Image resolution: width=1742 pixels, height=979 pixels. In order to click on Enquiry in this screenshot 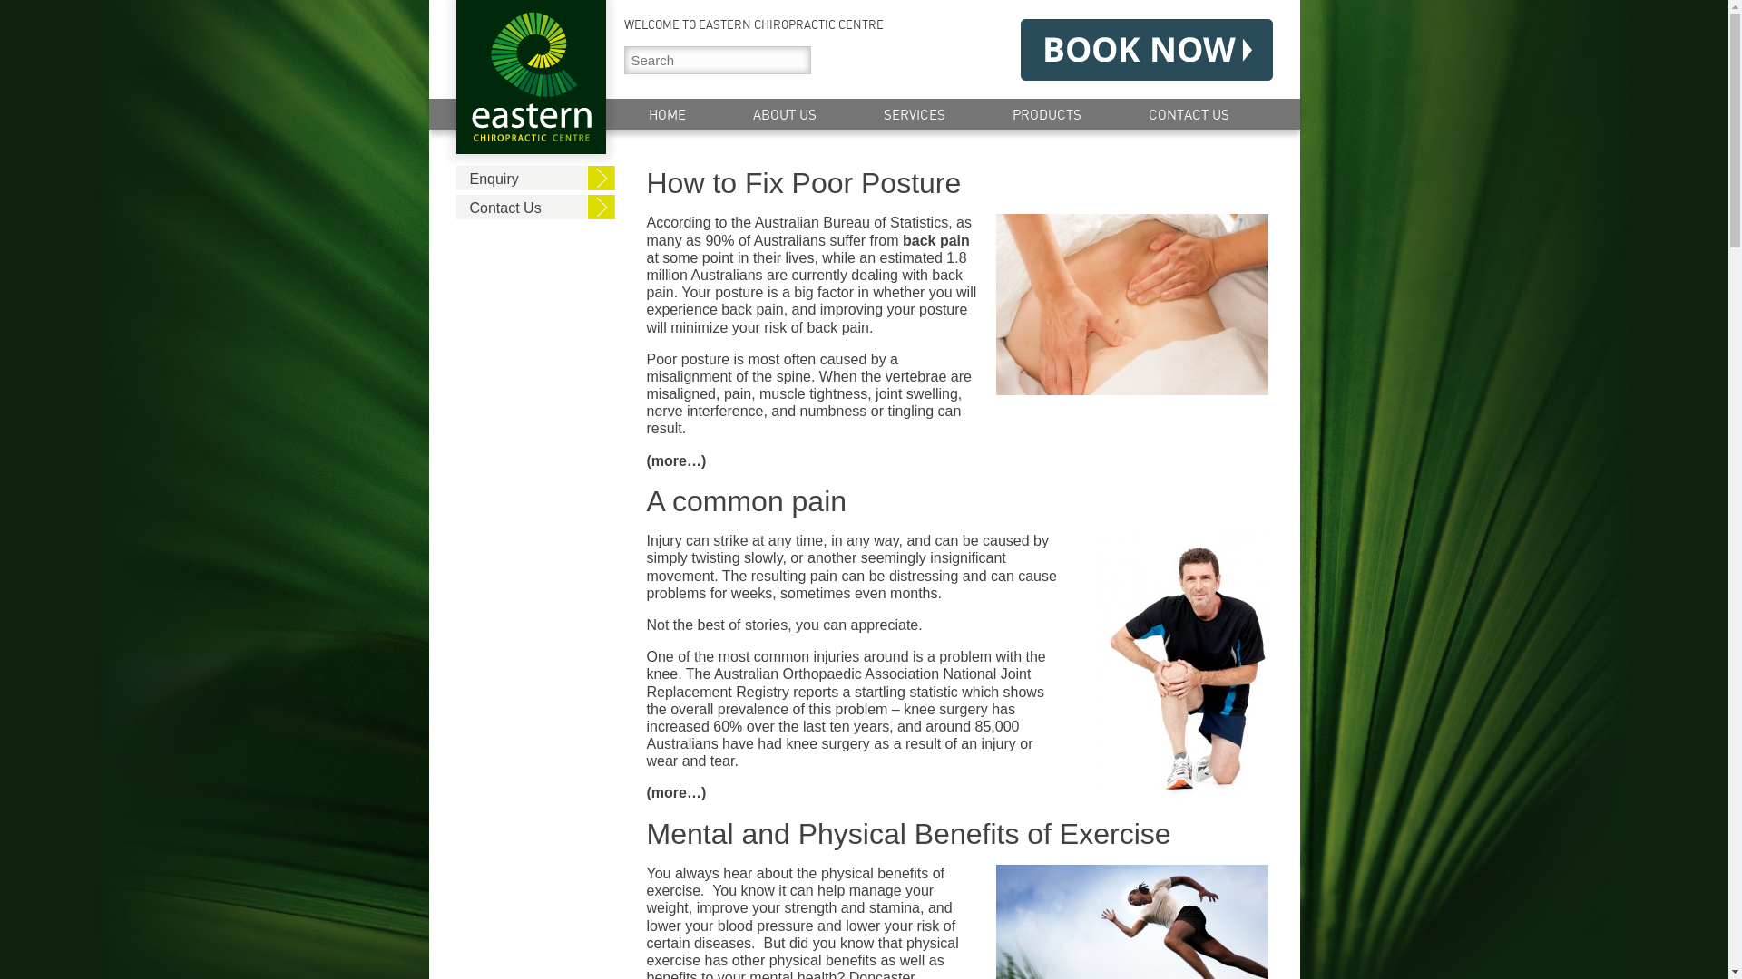, I will do `click(535, 178)`.